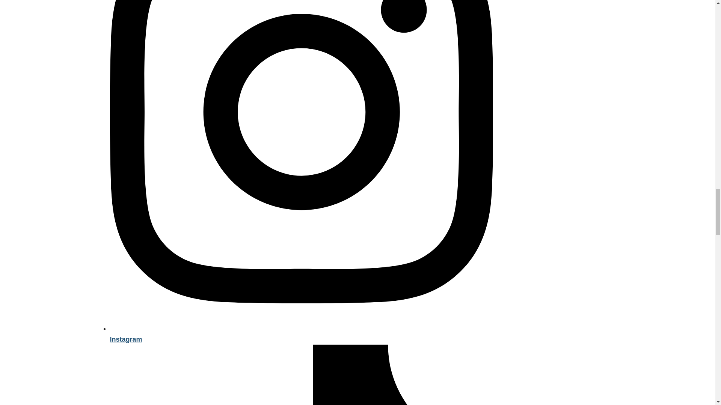 The height and width of the screenshot is (405, 721). Describe the element at coordinates (301, 334) in the screenshot. I see `Instagram` at that location.